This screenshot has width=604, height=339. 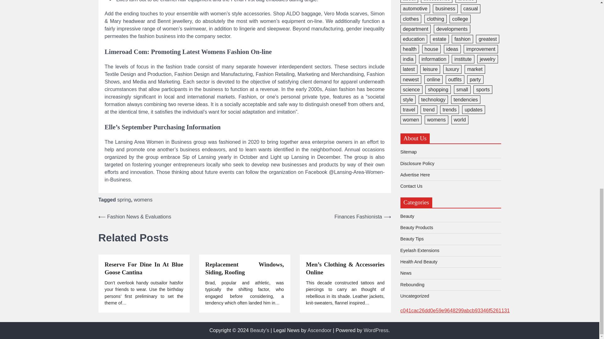 I want to click on Replacement Windows, Siding, Roofing, so click(x=244, y=269).